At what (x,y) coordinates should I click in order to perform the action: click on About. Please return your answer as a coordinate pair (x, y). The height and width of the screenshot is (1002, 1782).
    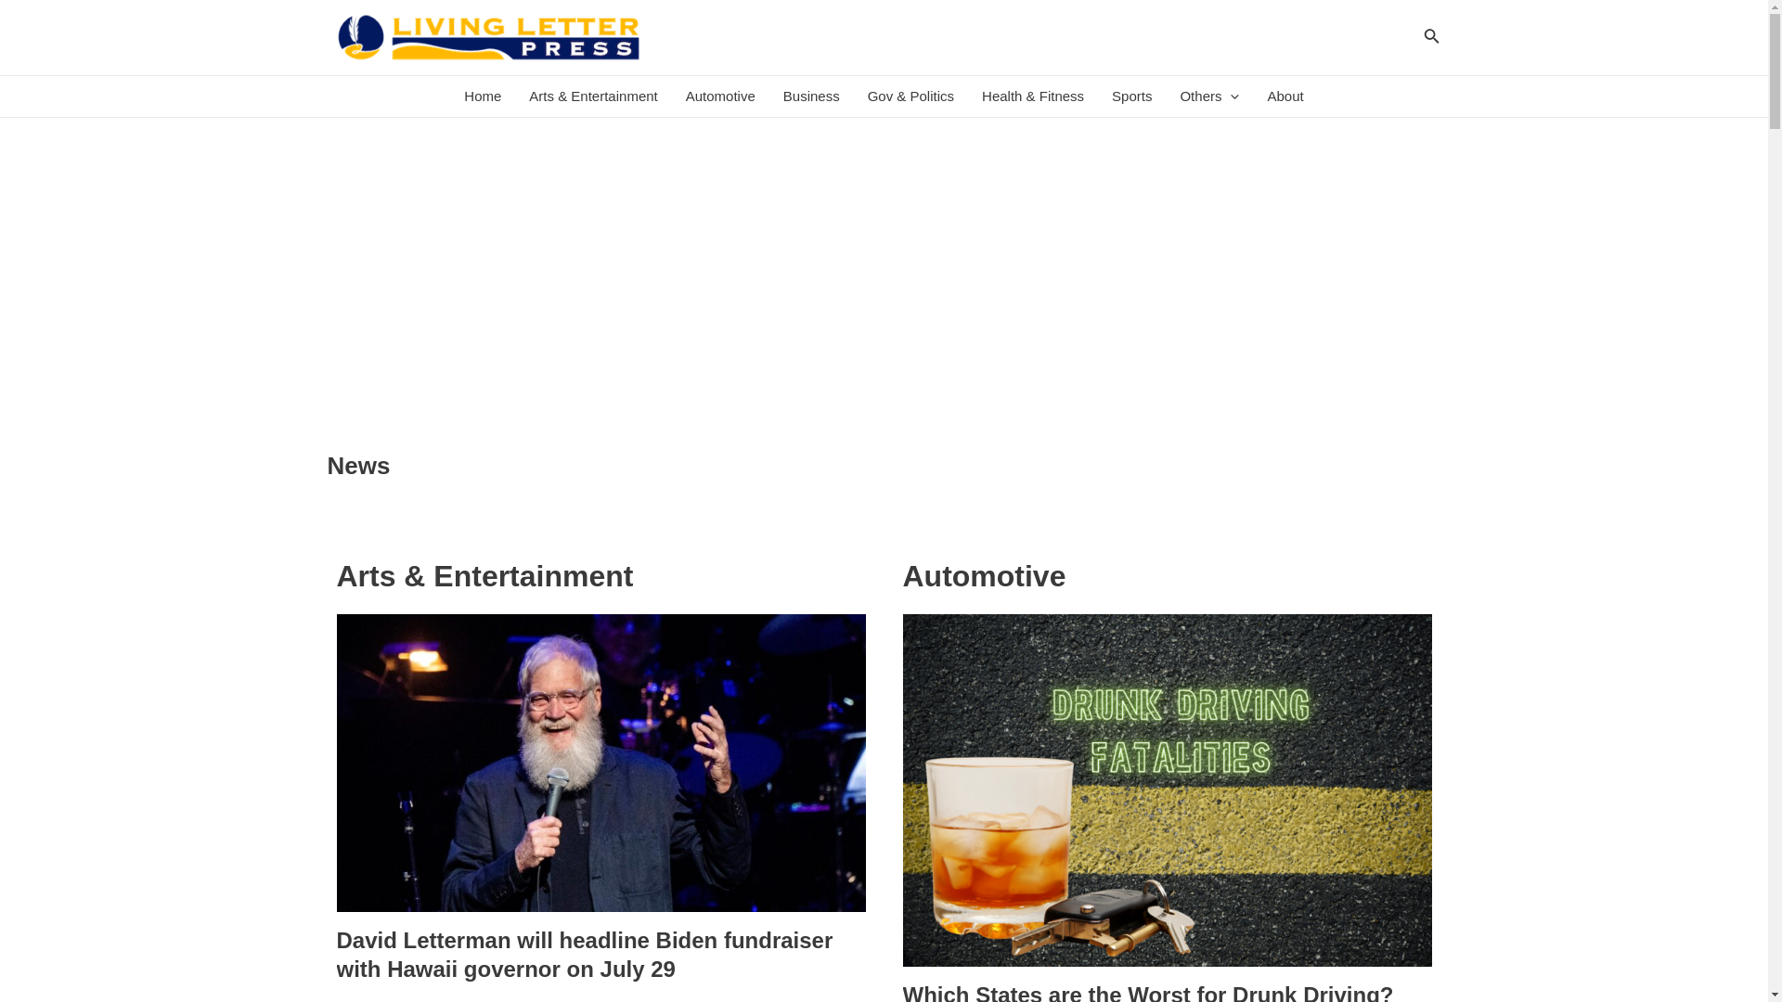
    Looking at the image, I should click on (1285, 96).